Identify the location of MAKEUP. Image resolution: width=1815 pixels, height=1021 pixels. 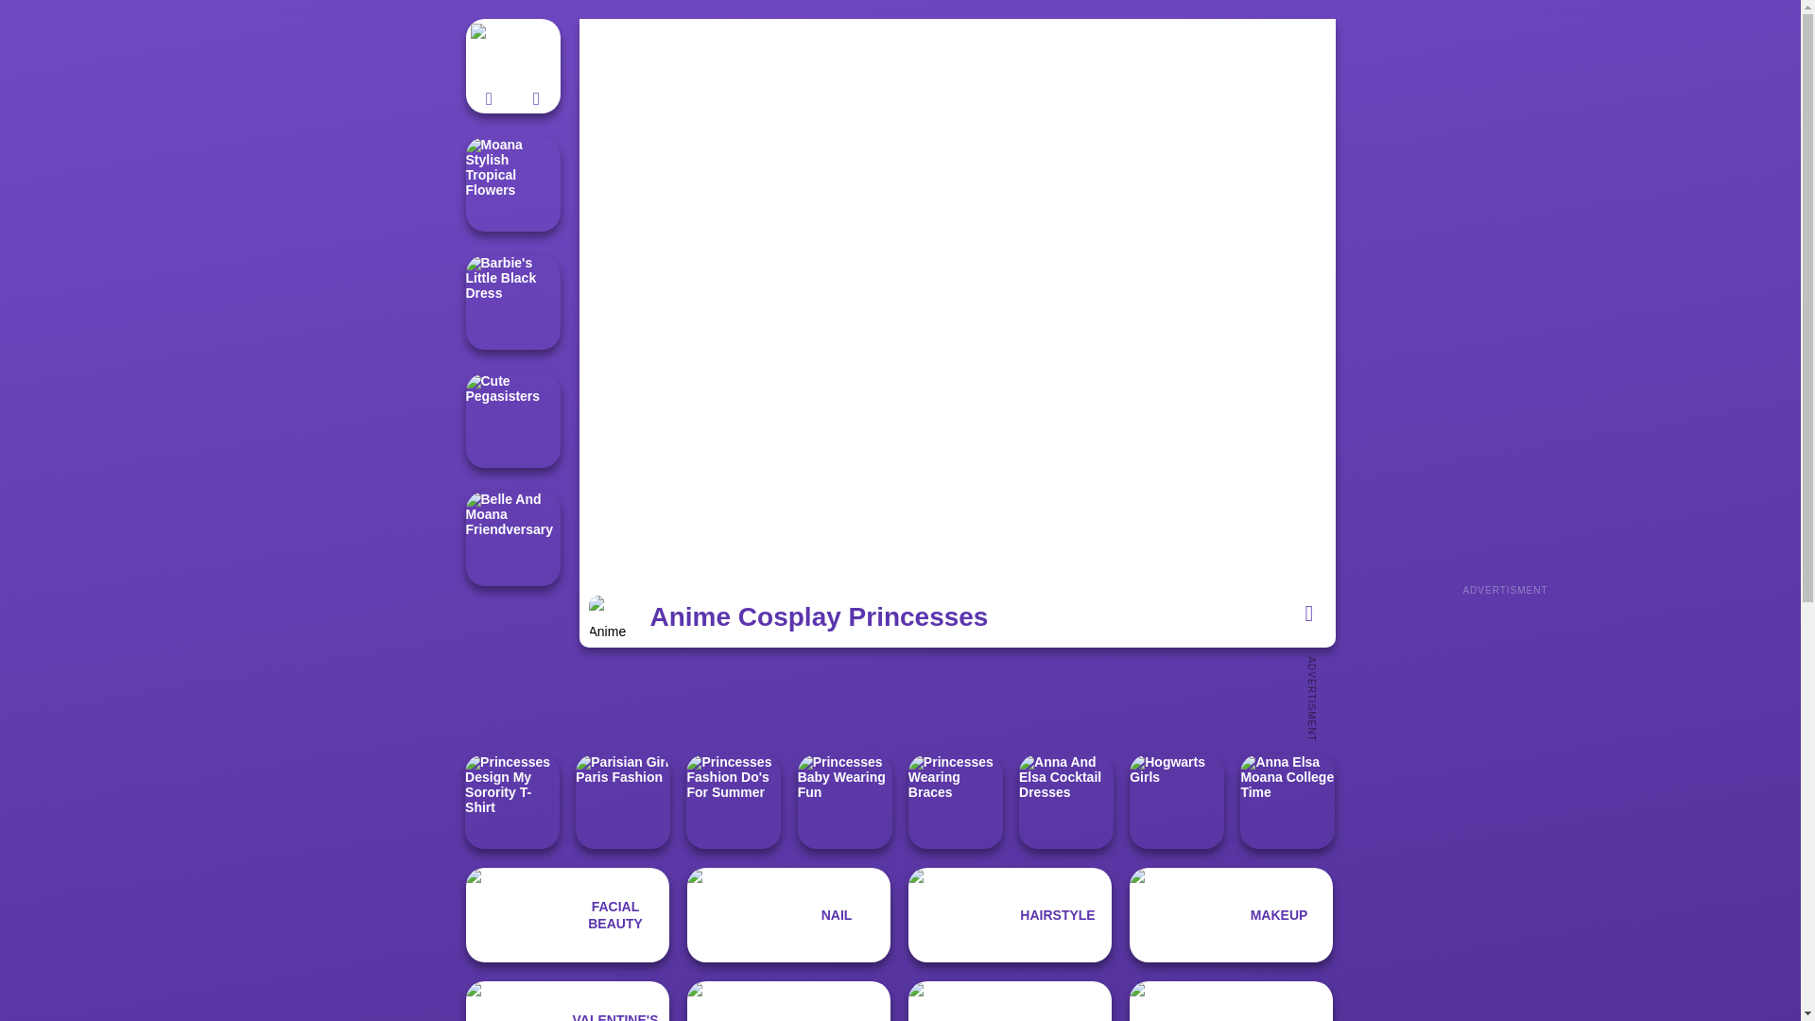
(1231, 915).